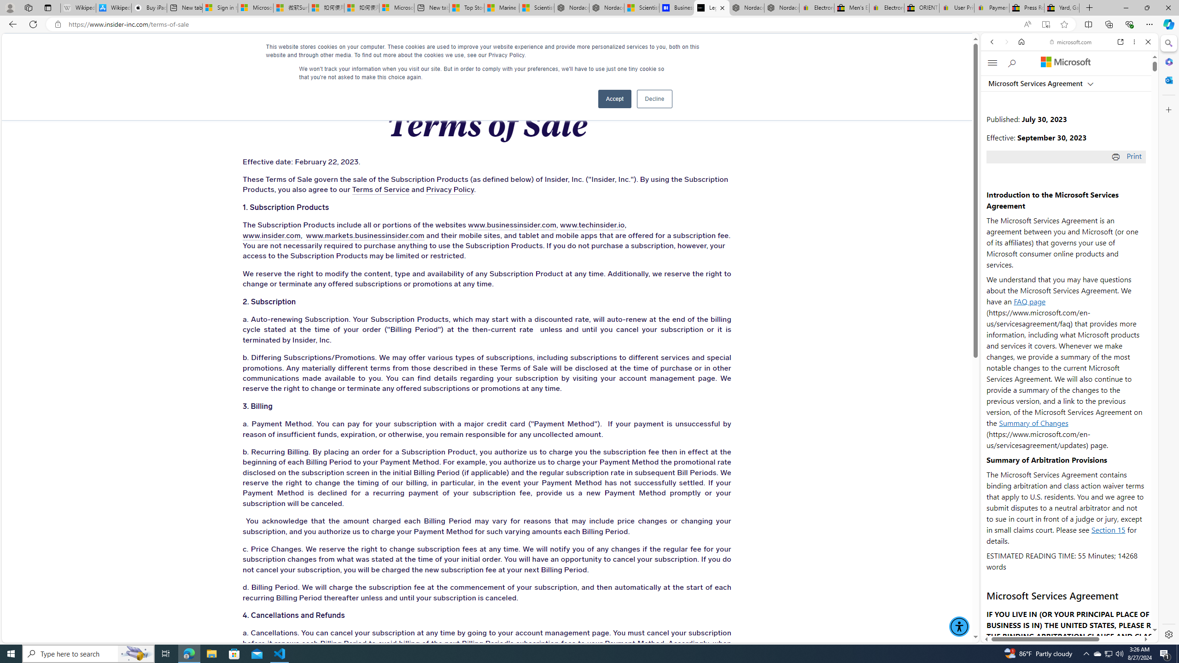  Describe the element at coordinates (1061, 8) in the screenshot. I see `Yard, Garden & Outdoor Living` at that location.